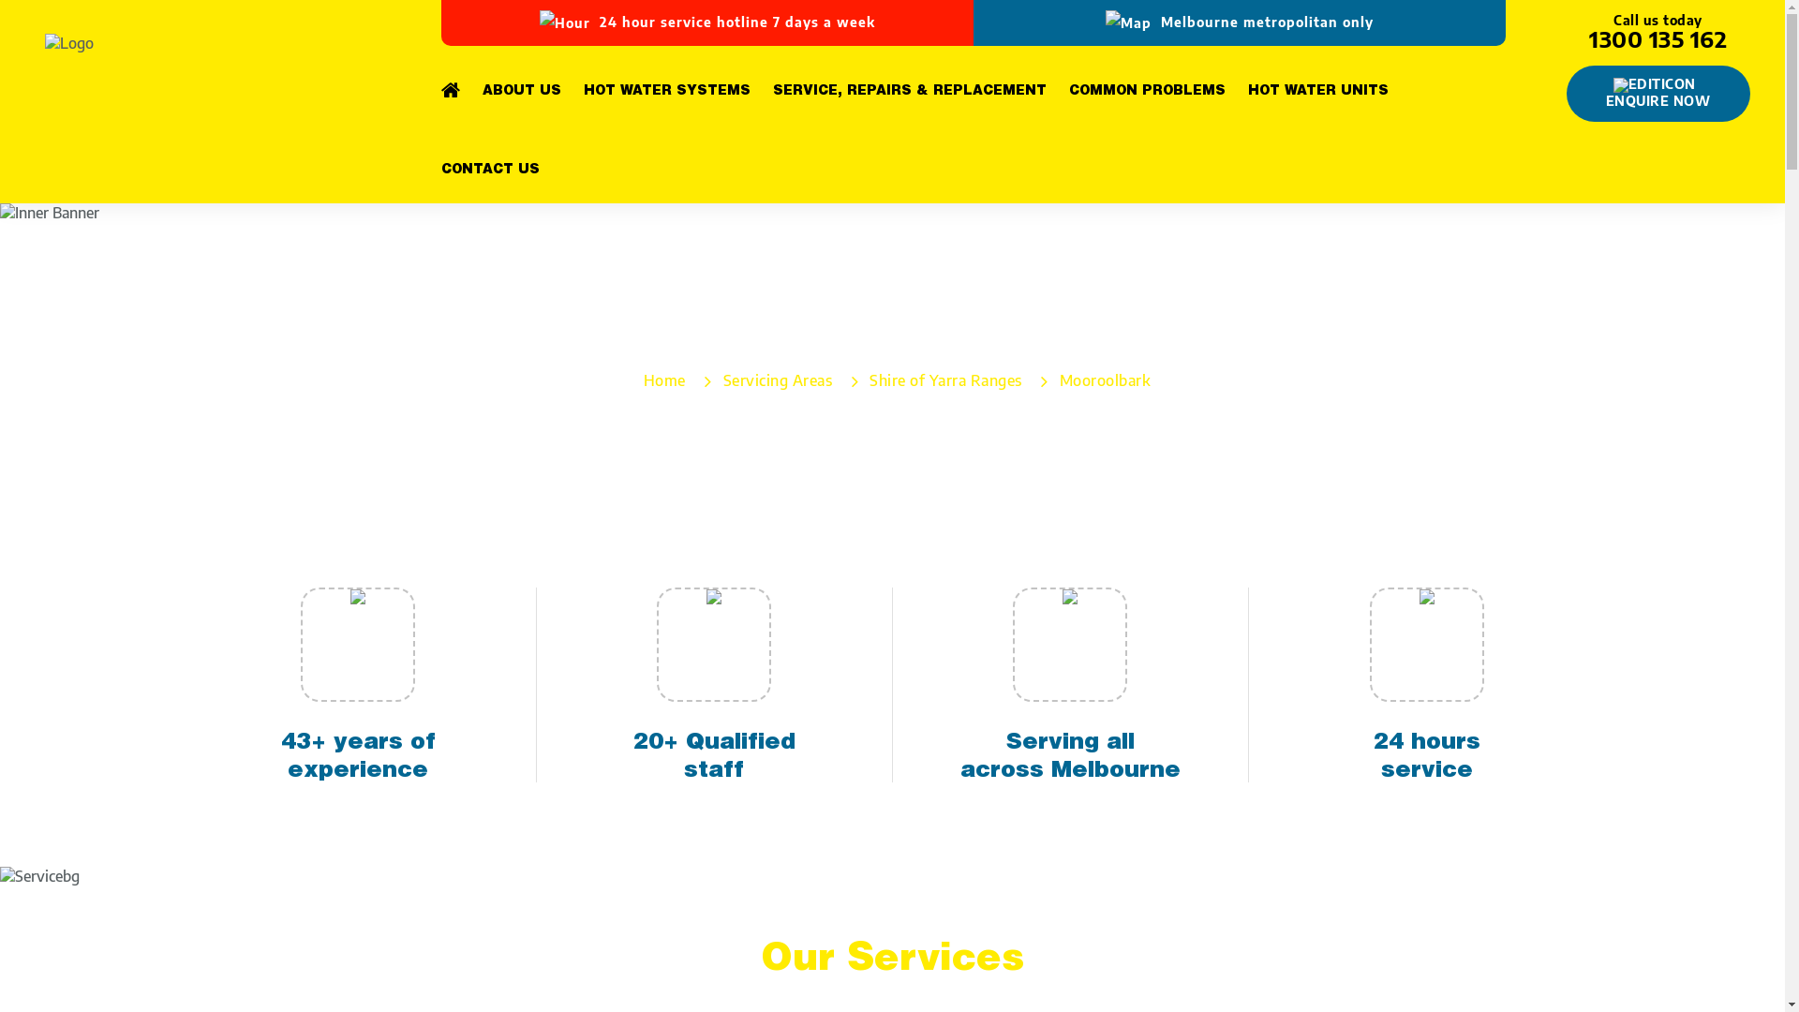 This screenshot has height=1012, width=1799. I want to click on COMMON PROBLEMS, so click(1158, 87).